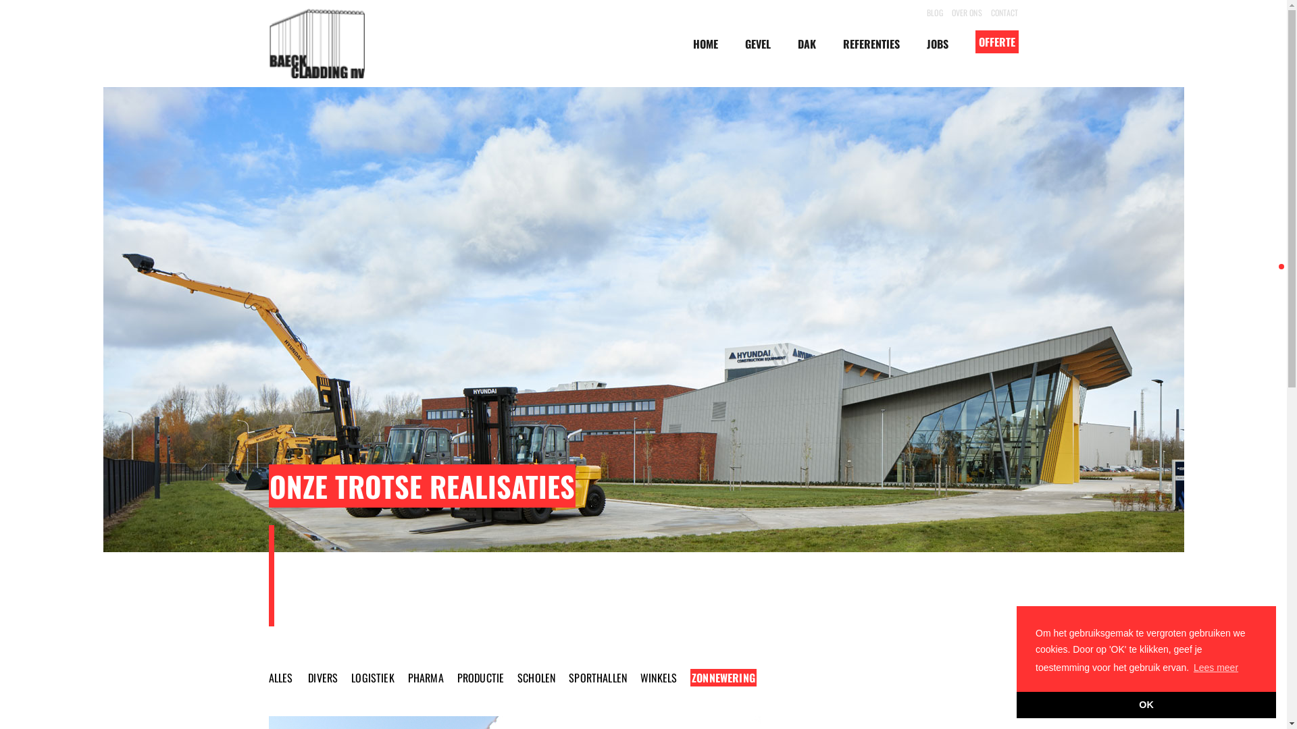 Image resolution: width=1297 pixels, height=729 pixels. I want to click on PRODUCTIE, so click(481, 678).